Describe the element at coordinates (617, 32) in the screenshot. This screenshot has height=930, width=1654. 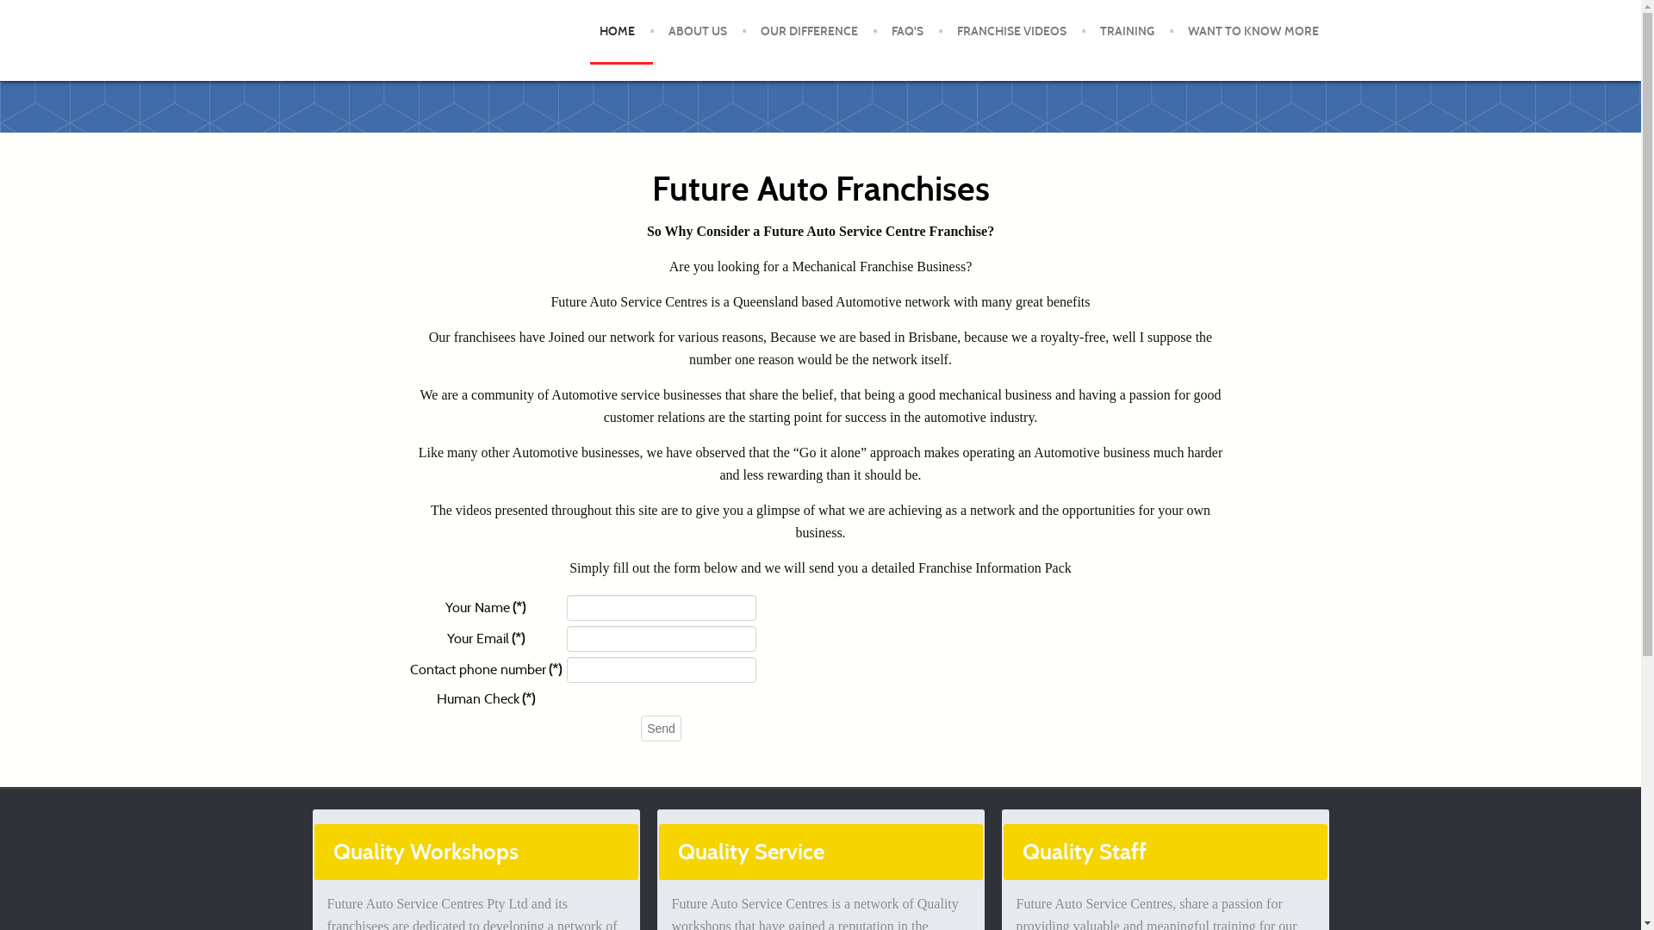
I see `HOME` at that location.